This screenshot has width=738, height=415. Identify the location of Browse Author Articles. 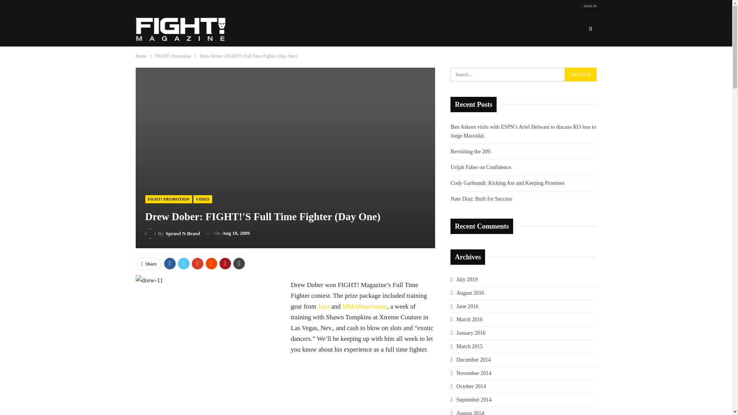
(173, 234).